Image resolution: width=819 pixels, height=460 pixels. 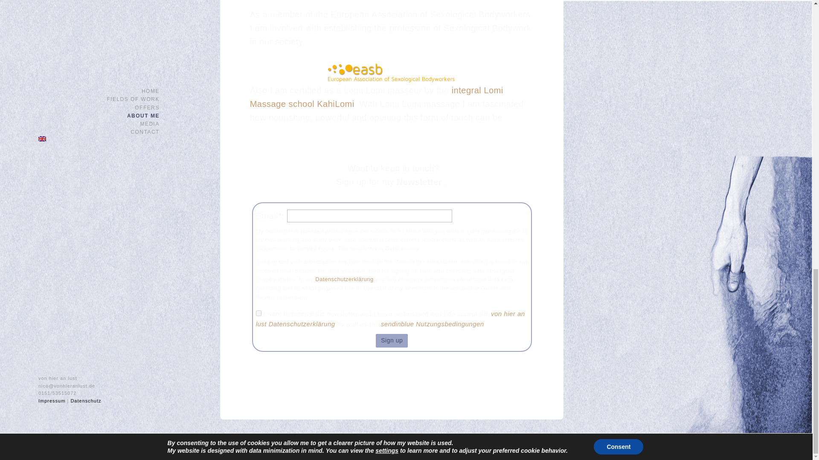 I want to click on integral Lomi Massage school KahiLomi, so click(x=376, y=97).